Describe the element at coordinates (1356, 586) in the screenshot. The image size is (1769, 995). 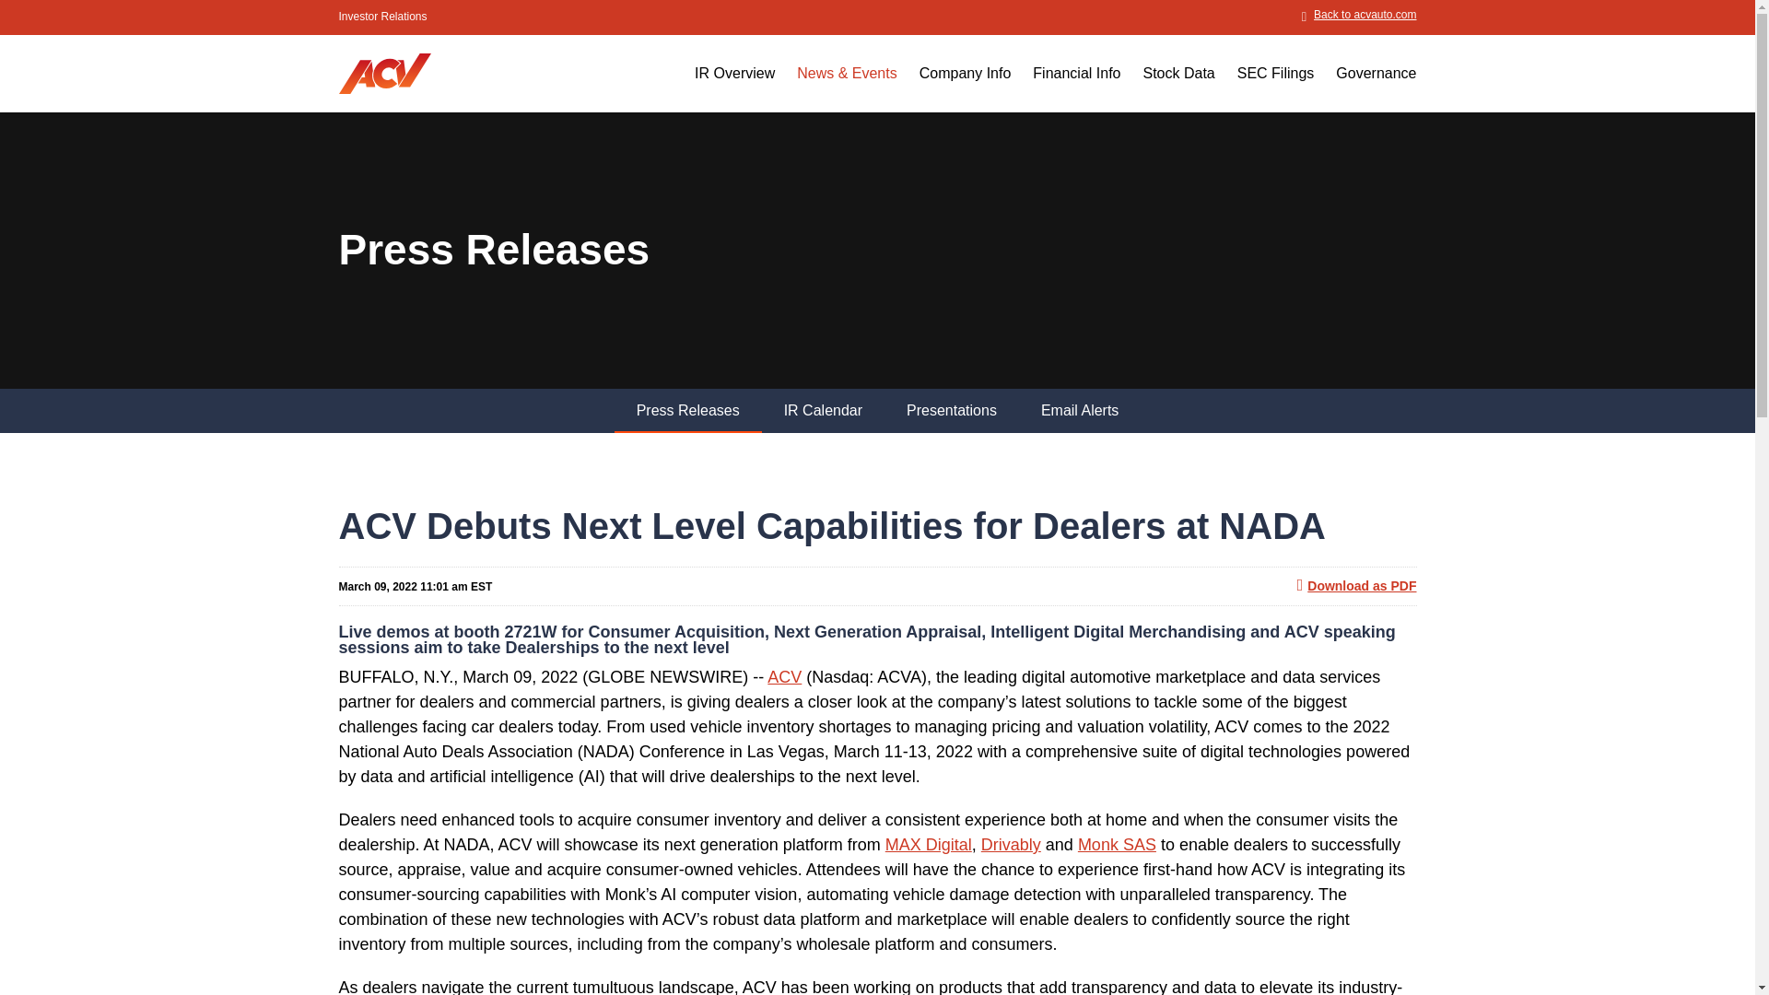
I see `PDF: ACV Debuts Next Level Capabilities for Dealers at NADA` at that location.